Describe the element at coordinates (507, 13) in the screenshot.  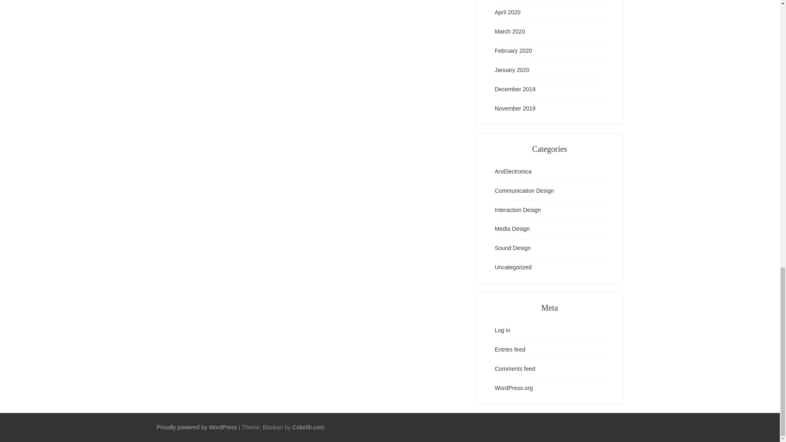
I see `April 2020` at that location.